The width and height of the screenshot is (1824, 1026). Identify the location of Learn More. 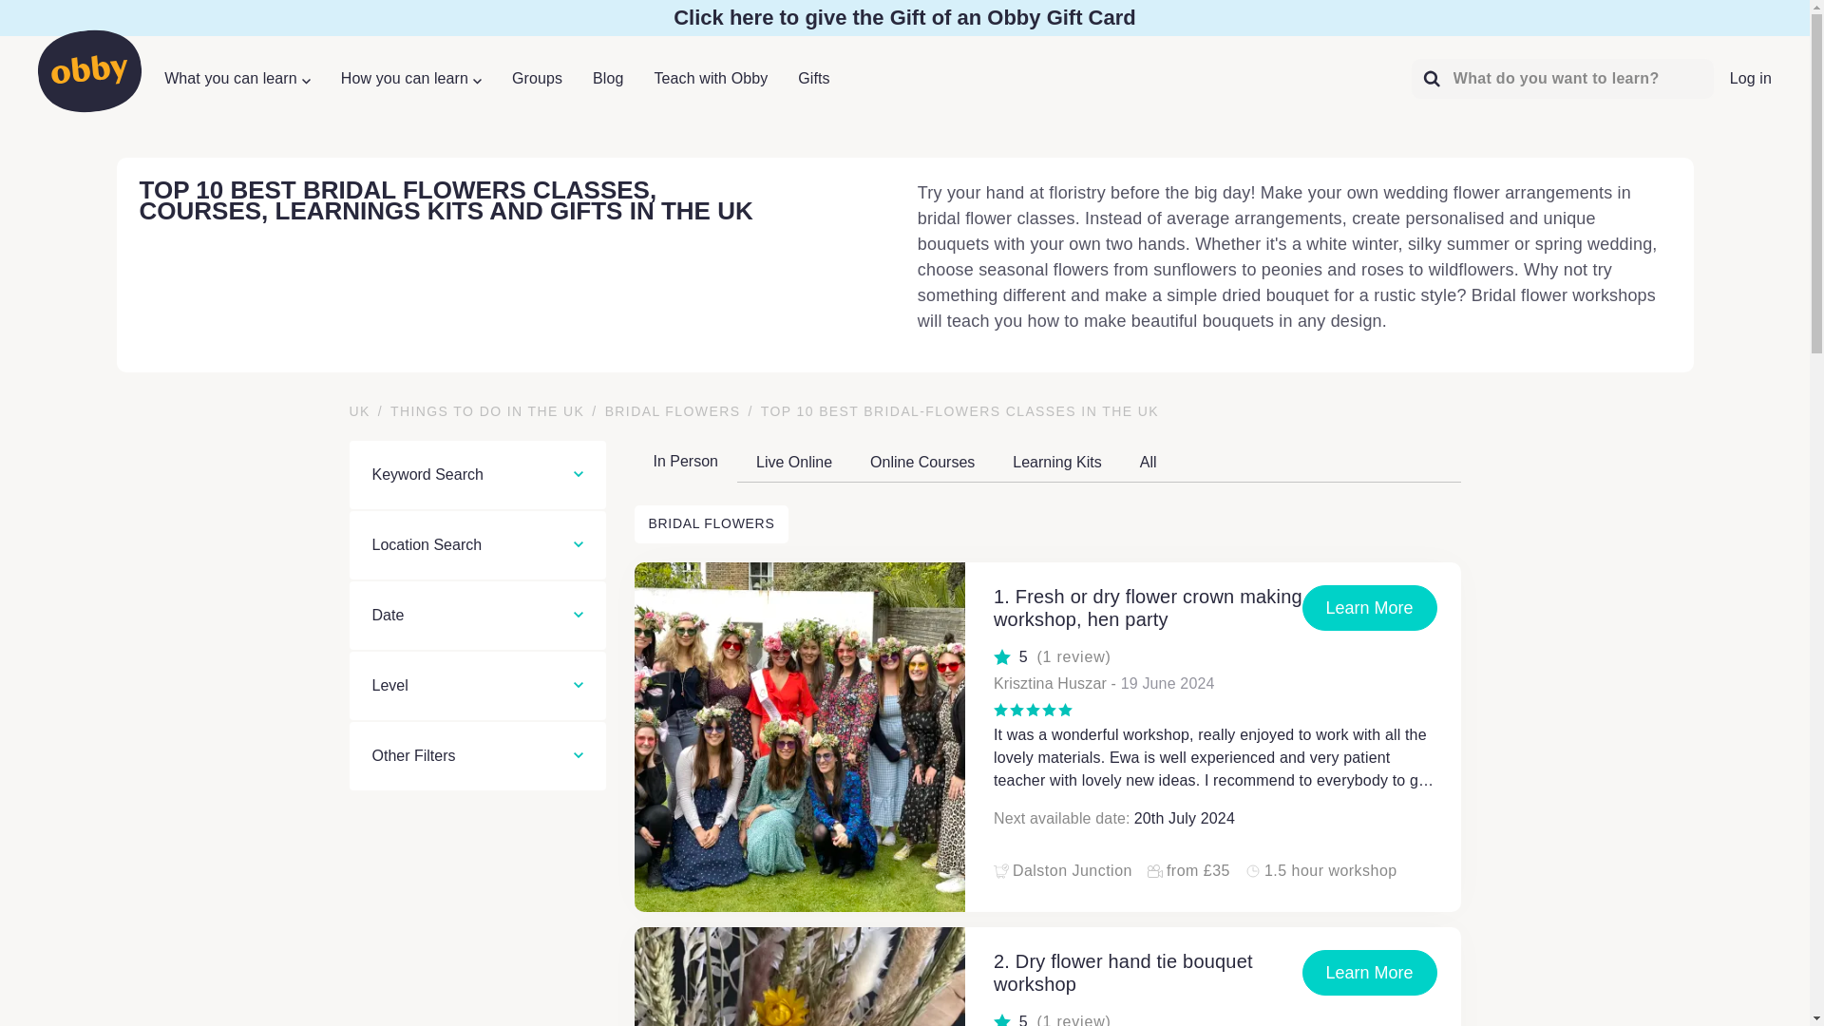
(1369, 973).